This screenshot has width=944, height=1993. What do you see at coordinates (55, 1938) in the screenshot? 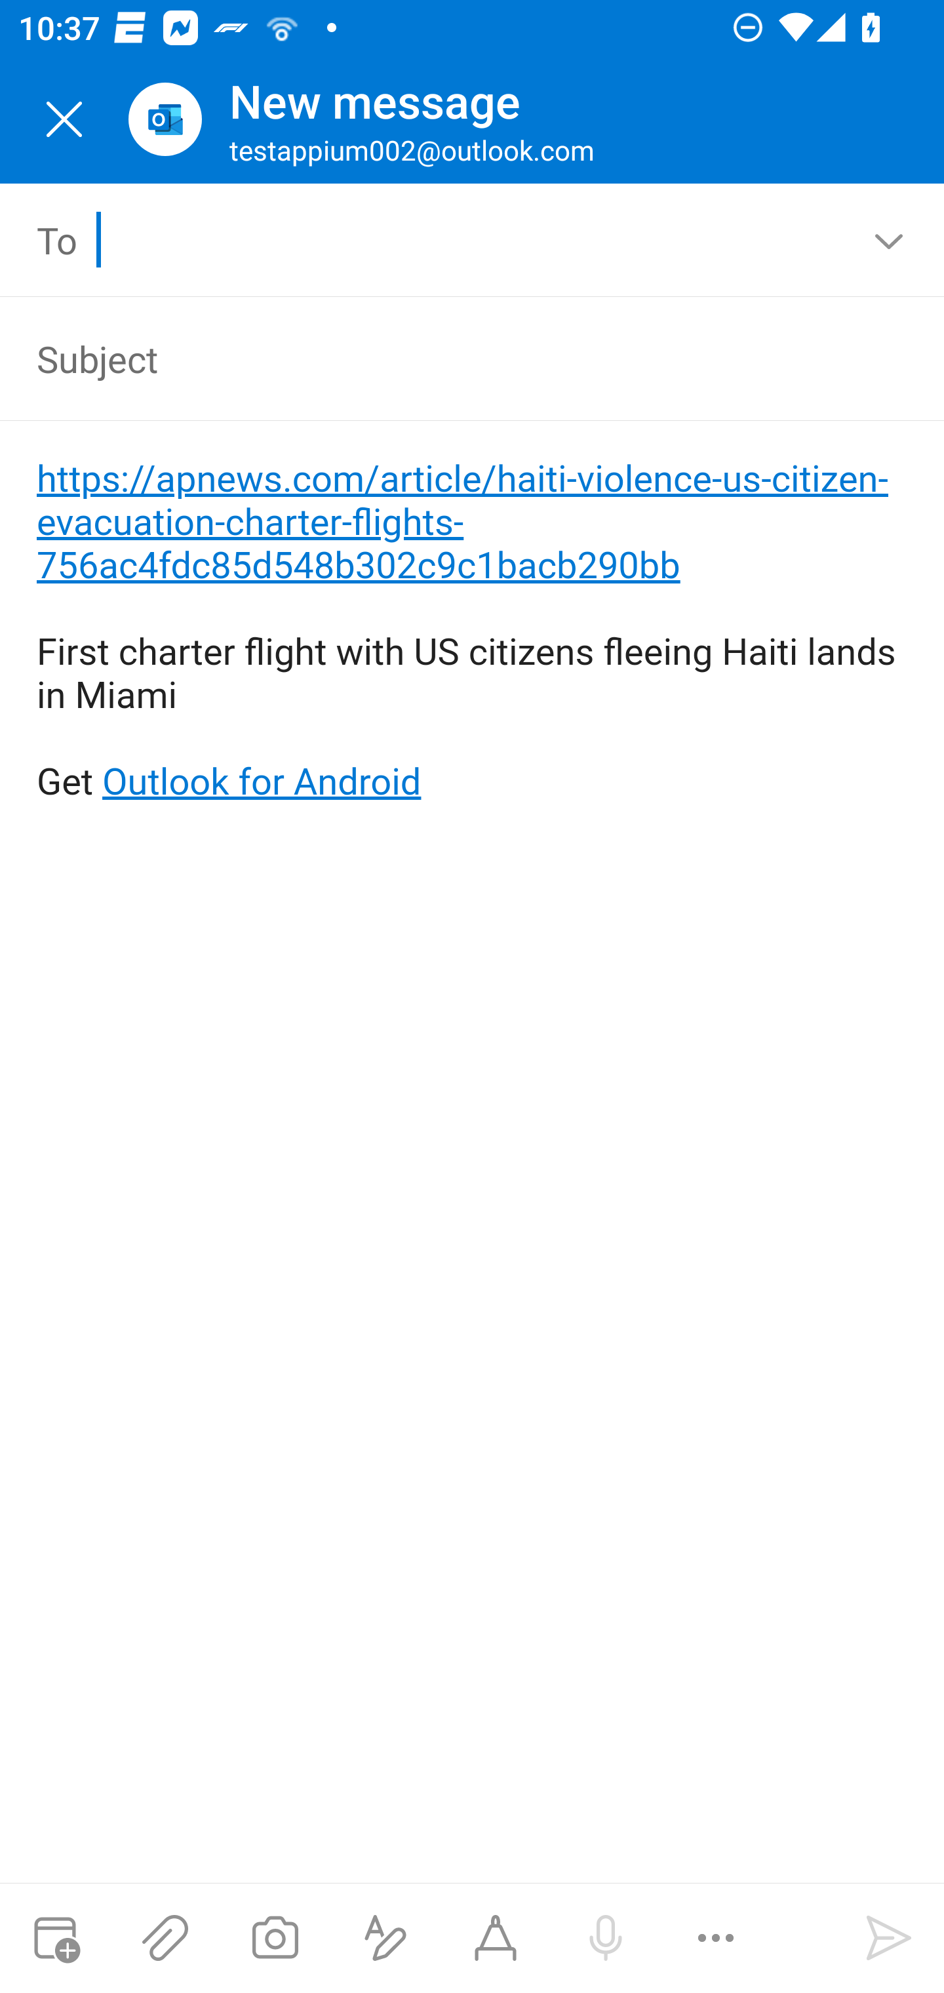
I see `Attach meeting` at bounding box center [55, 1938].